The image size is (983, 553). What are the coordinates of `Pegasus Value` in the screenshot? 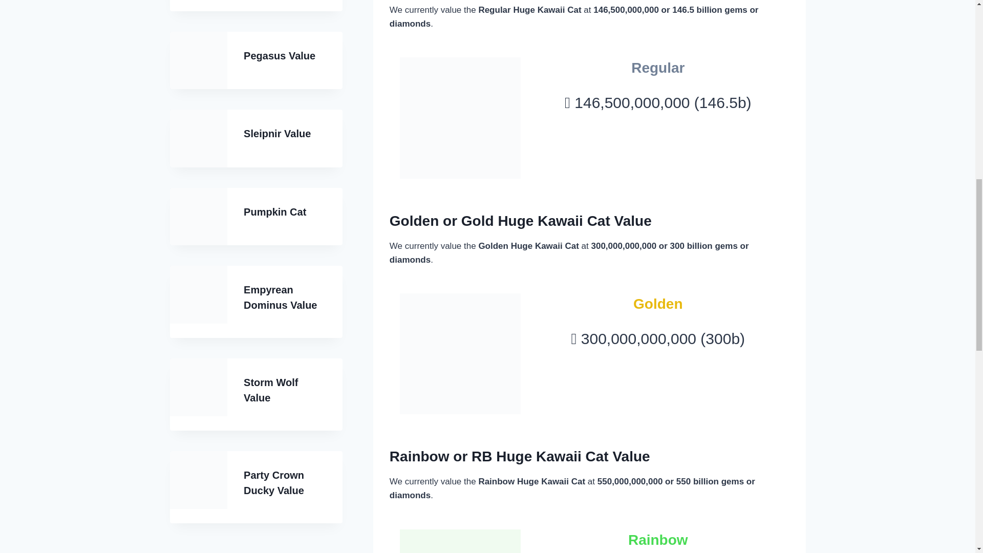 It's located at (280, 55).